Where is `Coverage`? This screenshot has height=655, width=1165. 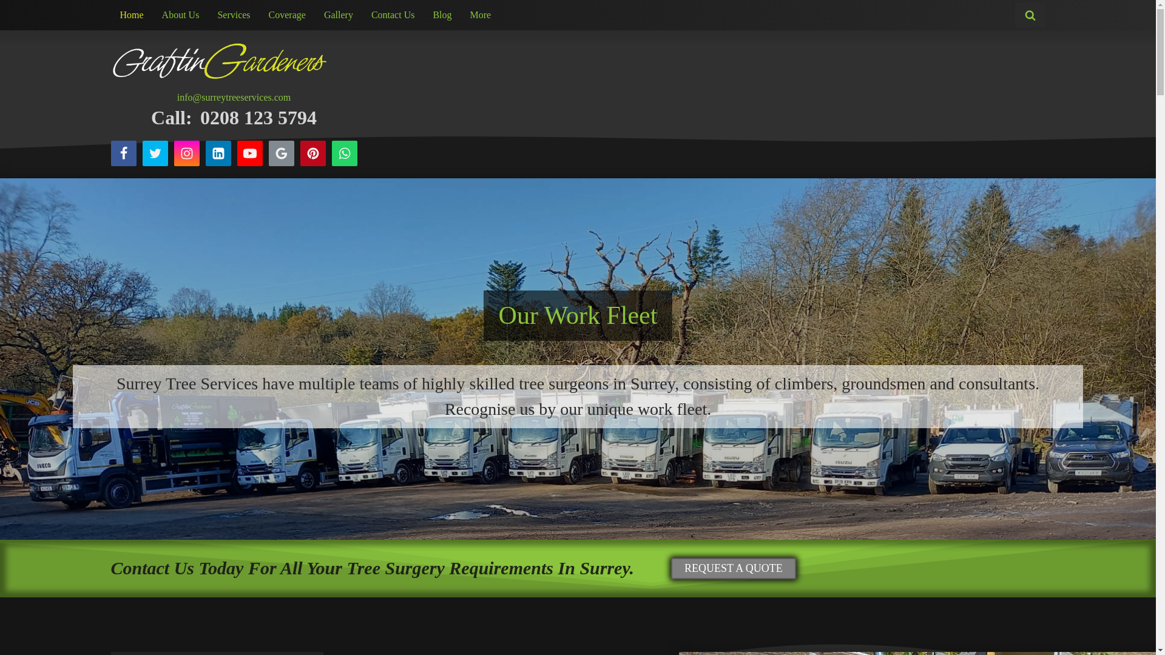
Coverage is located at coordinates (287, 15).